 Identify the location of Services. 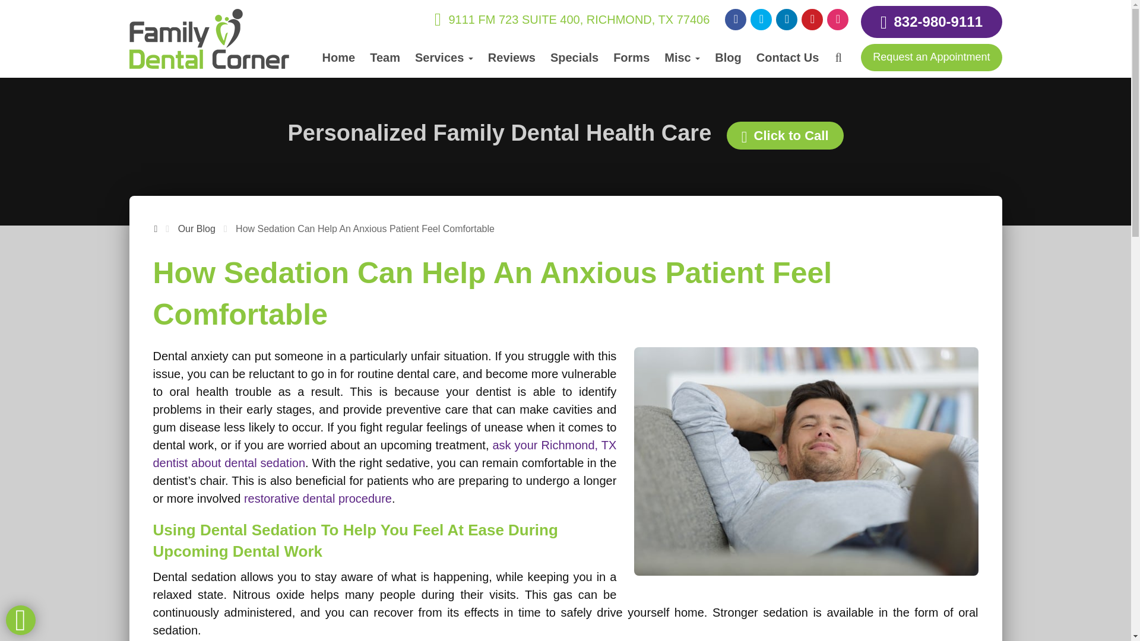
(444, 57).